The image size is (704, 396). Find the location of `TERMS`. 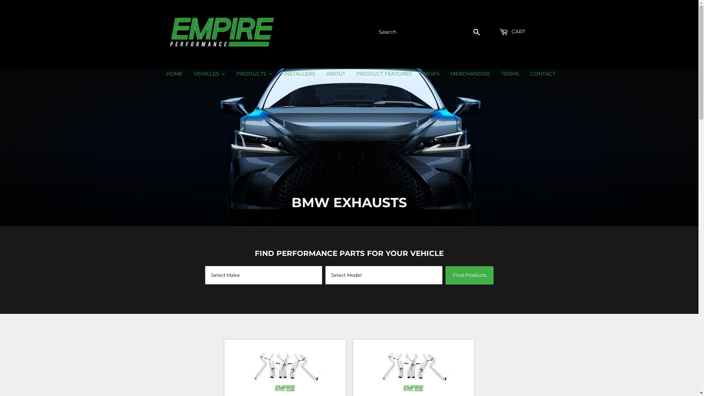

TERMS is located at coordinates (510, 74).